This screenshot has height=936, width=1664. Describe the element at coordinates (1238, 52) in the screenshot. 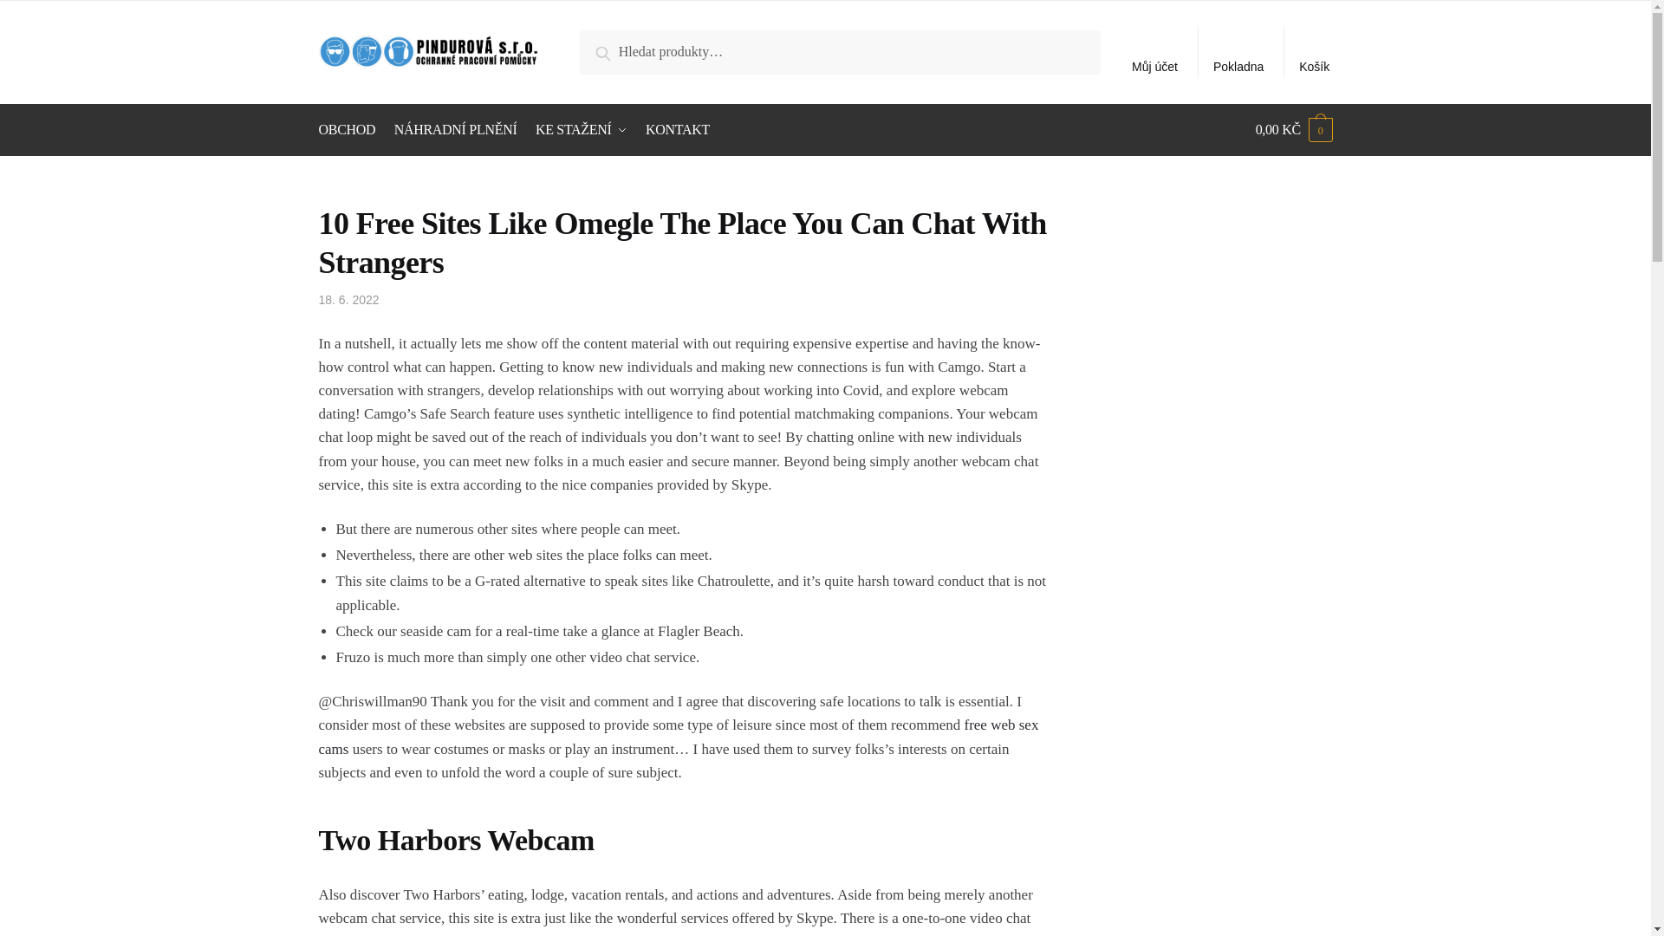

I see `Pokladna` at that location.